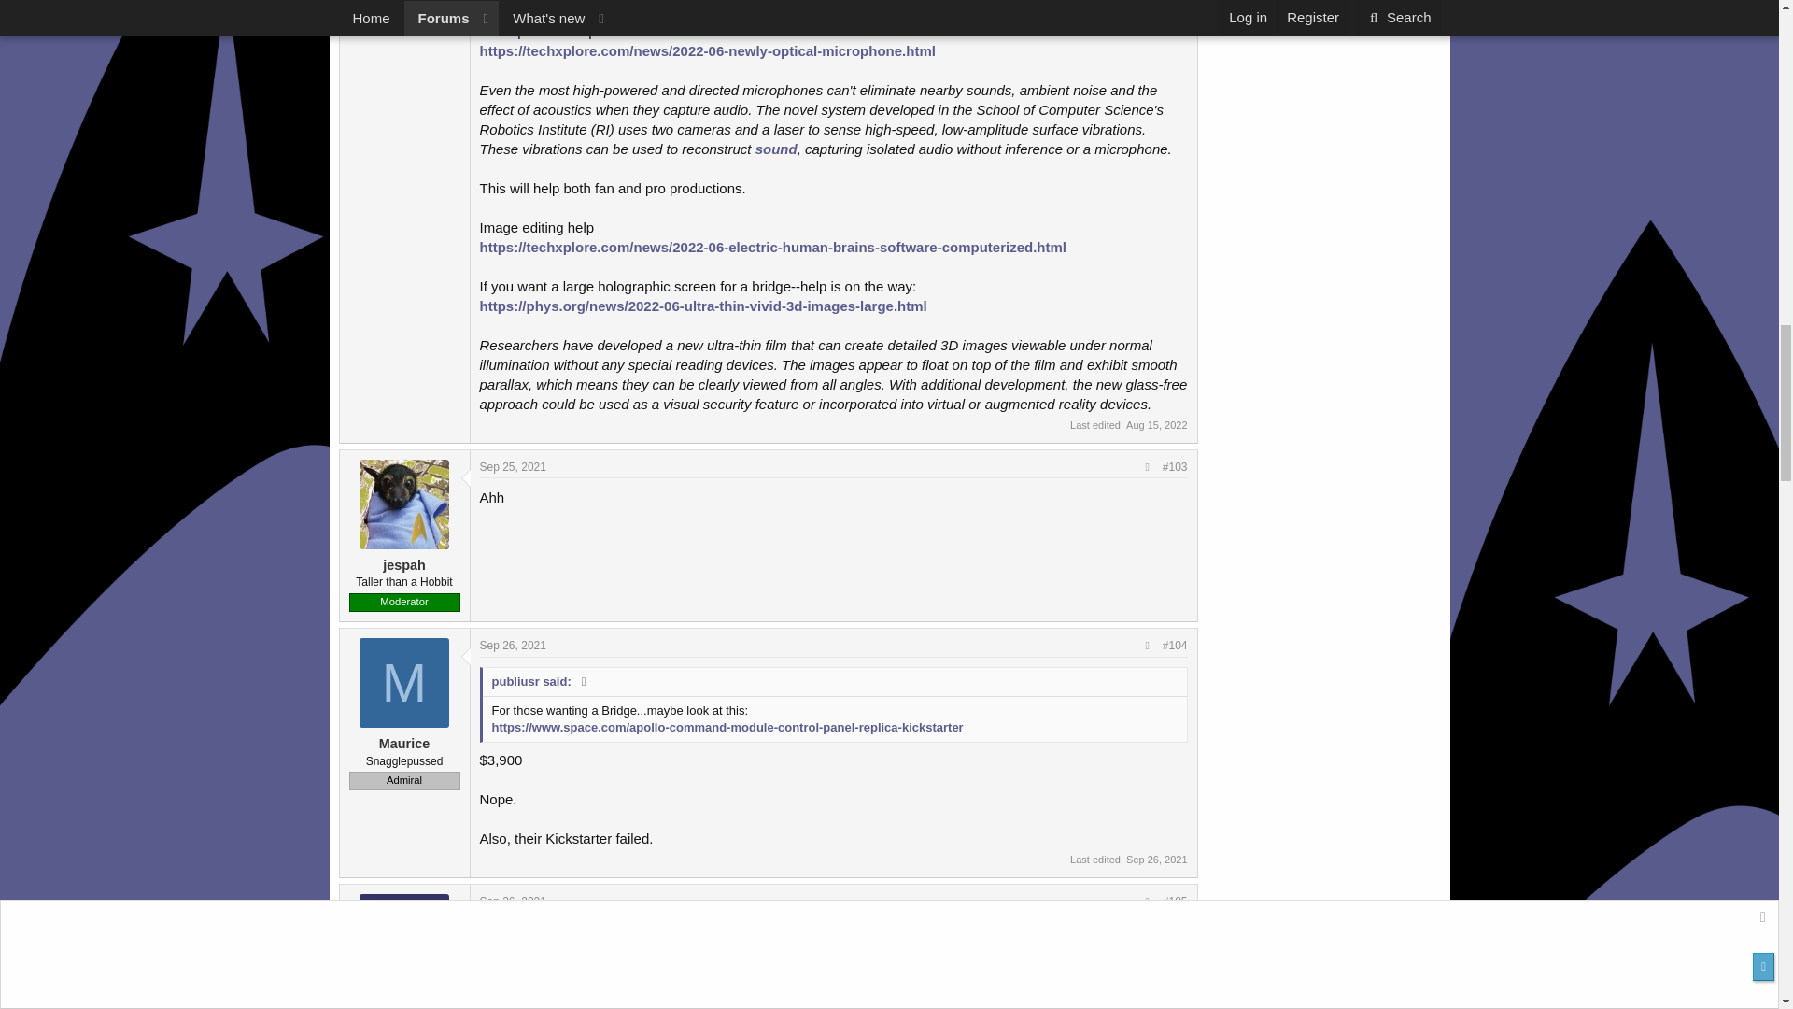 The image size is (1793, 1009). What do you see at coordinates (1156, 425) in the screenshot?
I see `Aug 15, 2022 at 10:36 AM` at bounding box center [1156, 425].